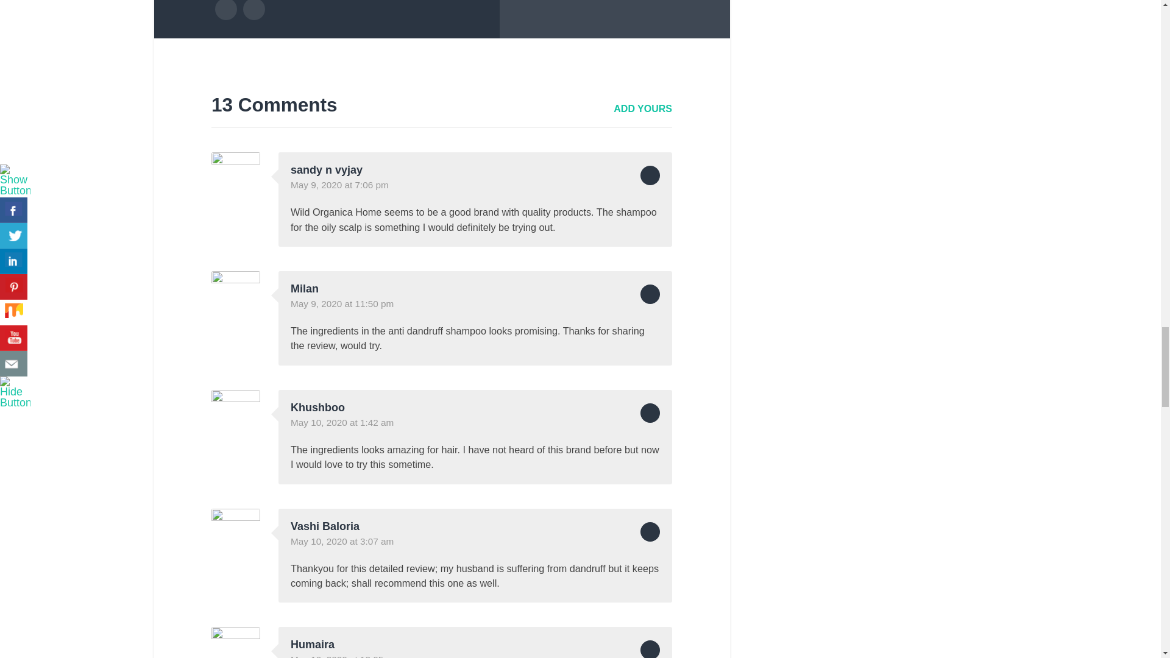 The width and height of the screenshot is (1170, 658). I want to click on May 9, 2020 at 11:50 pm, so click(341, 303).